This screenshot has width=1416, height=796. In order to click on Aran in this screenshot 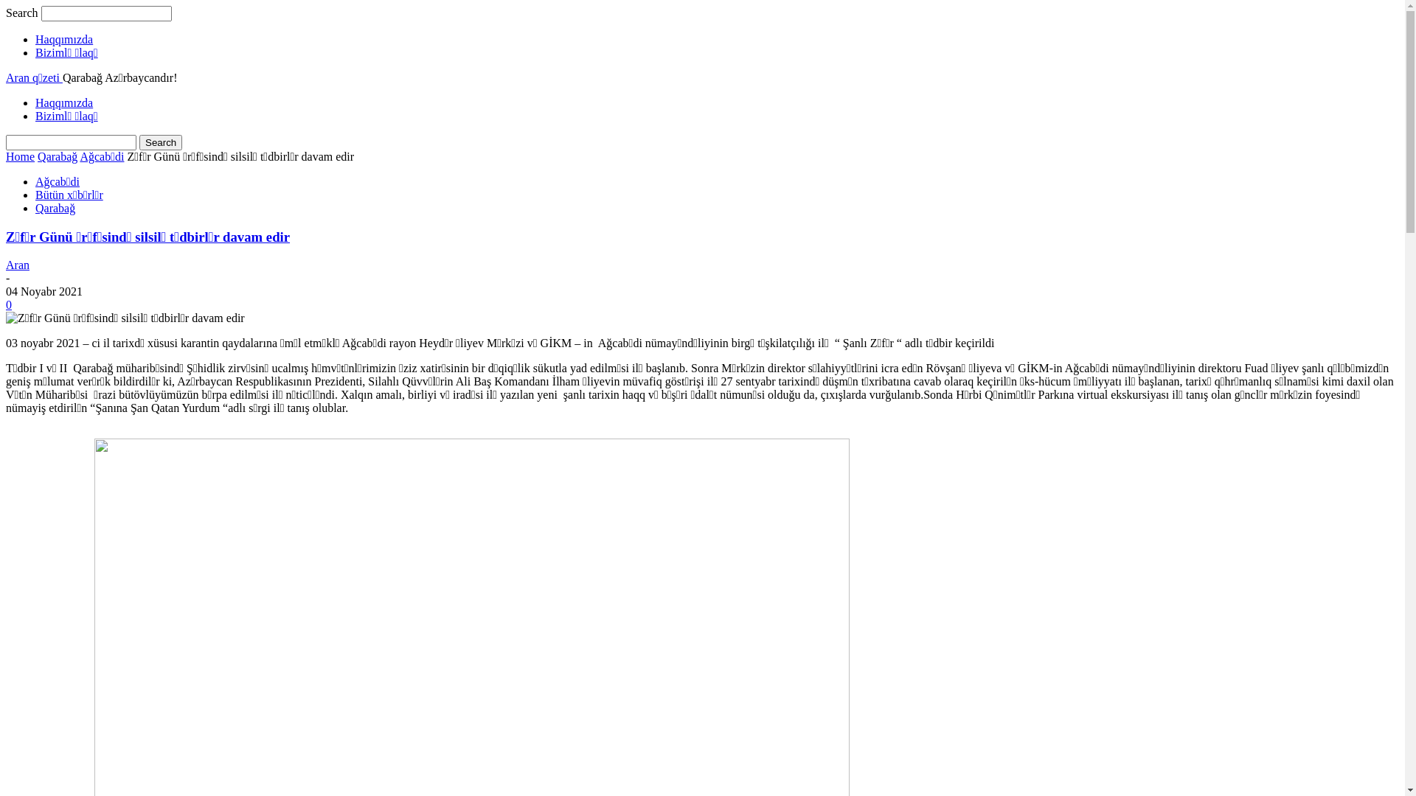, I will do `click(18, 265)`.